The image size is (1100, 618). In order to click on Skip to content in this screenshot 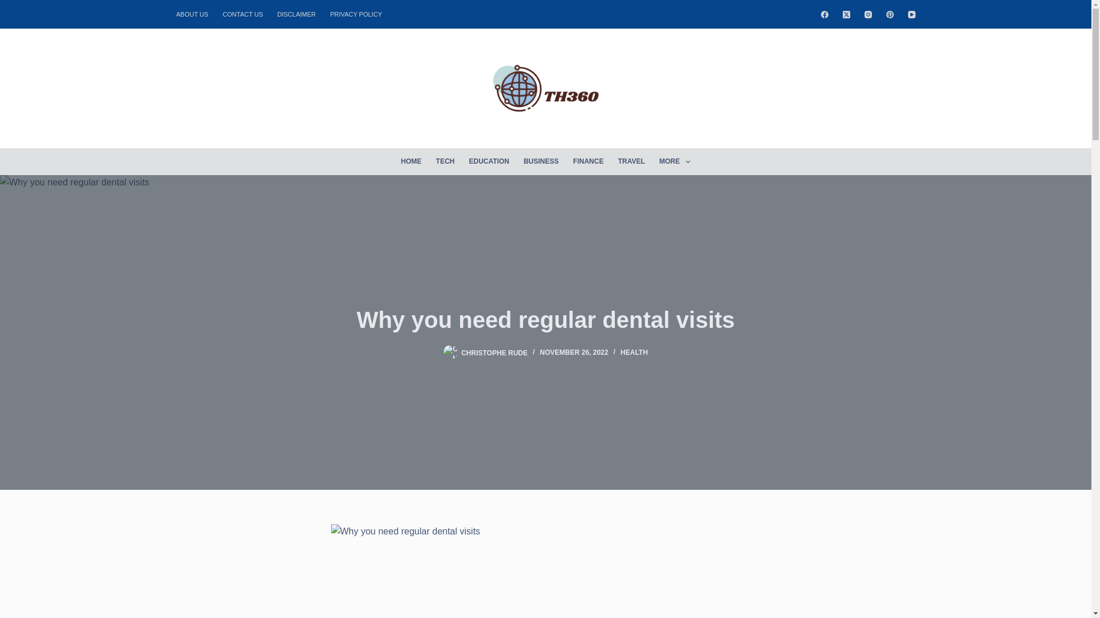, I will do `click(11, 6)`.